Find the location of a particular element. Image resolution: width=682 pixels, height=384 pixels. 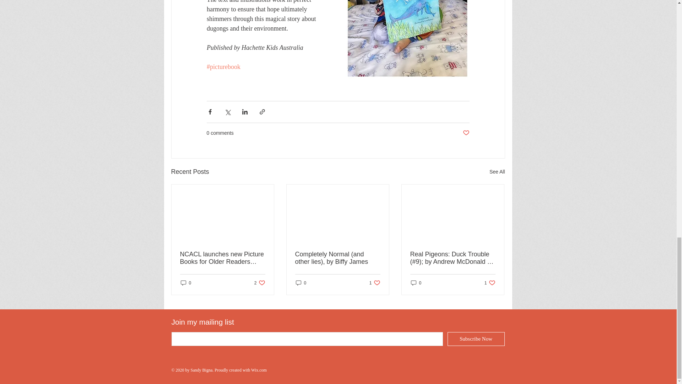

Subscribe Now is located at coordinates (465, 133).